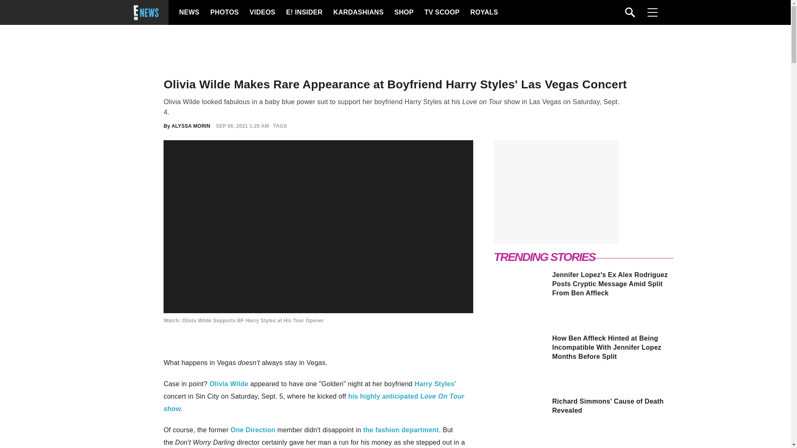 The image size is (797, 448). Describe the element at coordinates (252, 430) in the screenshot. I see `One Direction` at that location.